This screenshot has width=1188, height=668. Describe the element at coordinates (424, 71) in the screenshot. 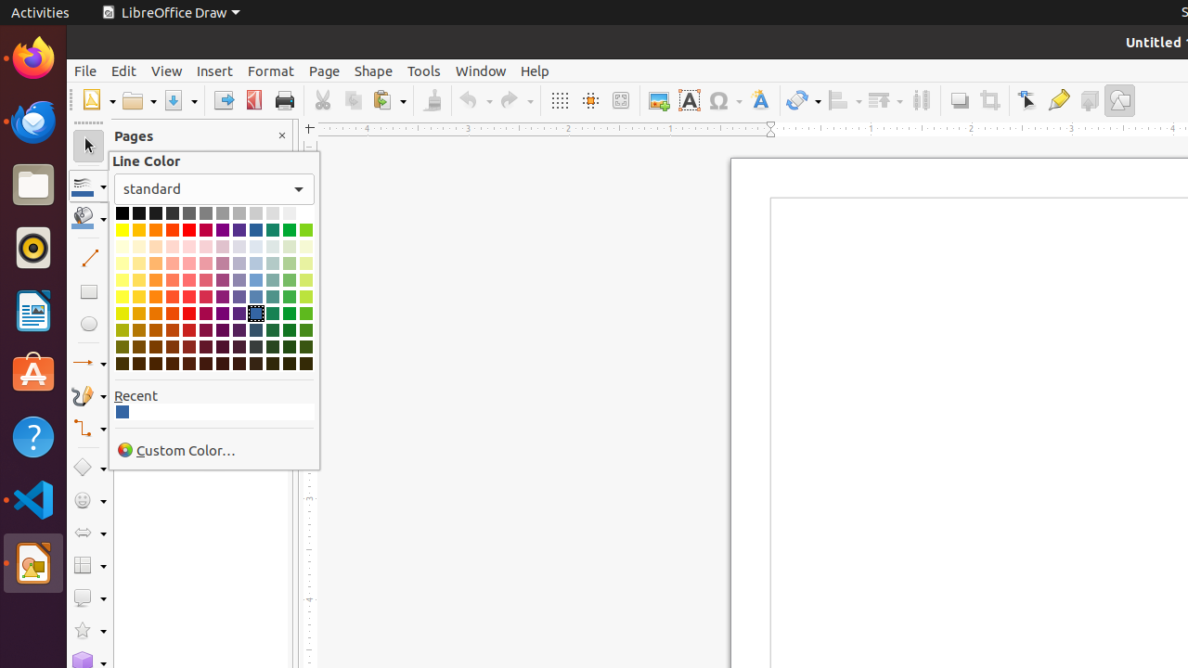

I see `Tools` at that location.